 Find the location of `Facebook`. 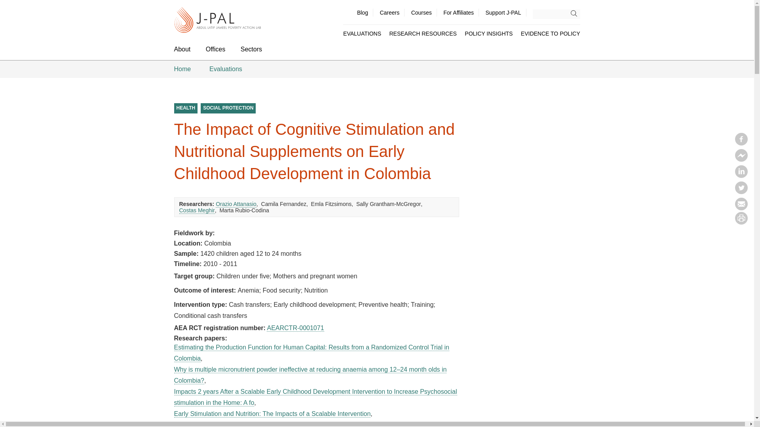

Facebook is located at coordinates (741, 143).